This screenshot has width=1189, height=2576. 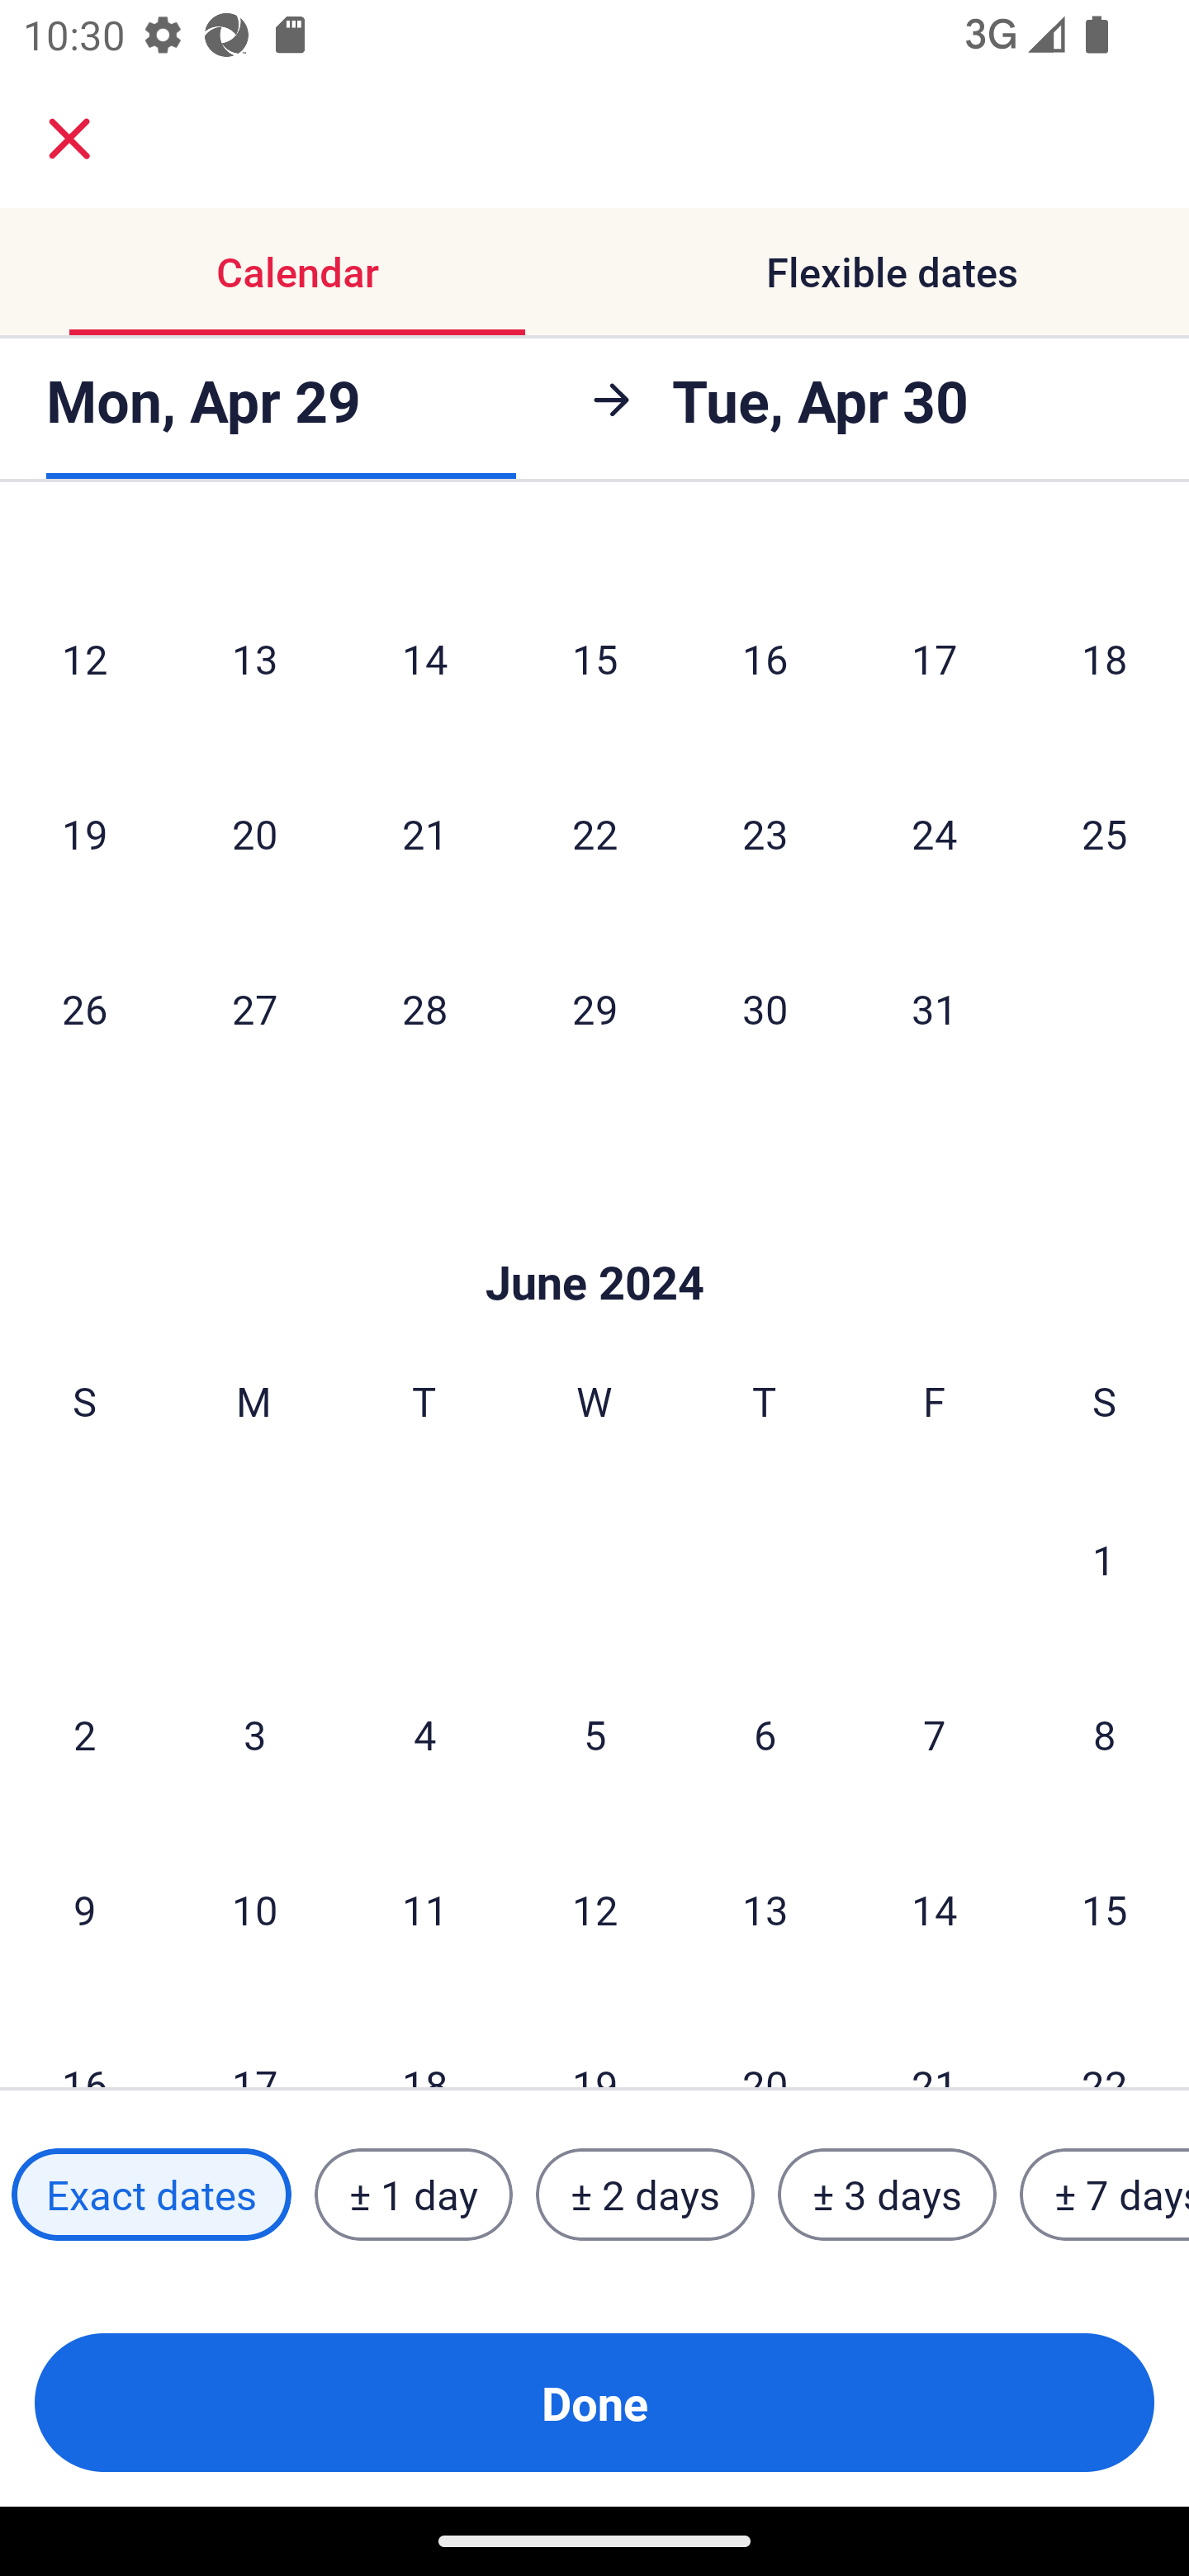 What do you see at coordinates (646, 2195) in the screenshot?
I see `± 2 days` at bounding box center [646, 2195].